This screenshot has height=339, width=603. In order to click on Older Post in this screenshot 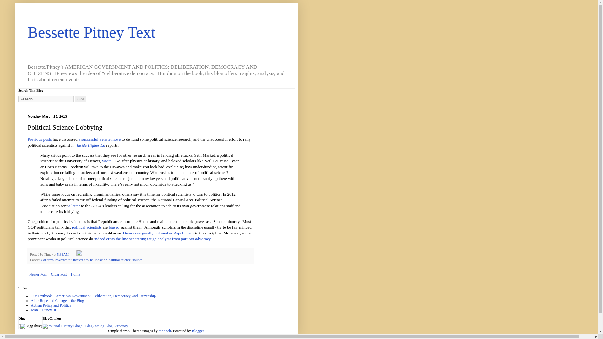, I will do `click(59, 274)`.